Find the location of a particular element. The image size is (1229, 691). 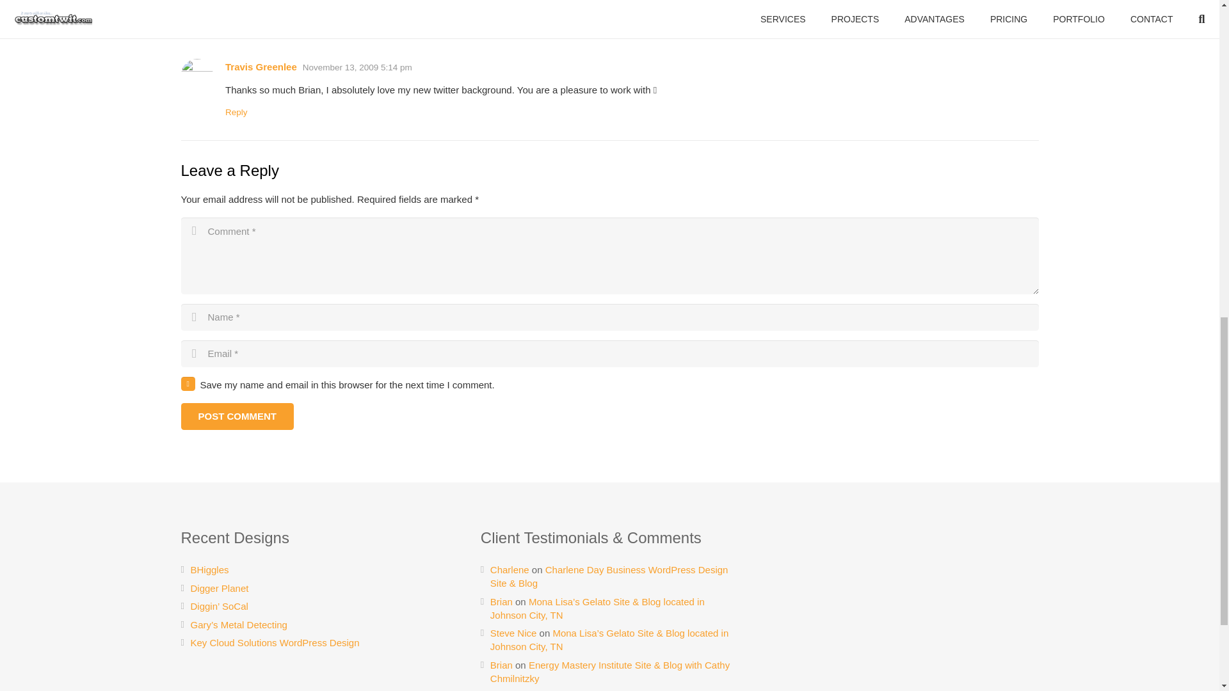

Back to top is located at coordinates (1193, 22).